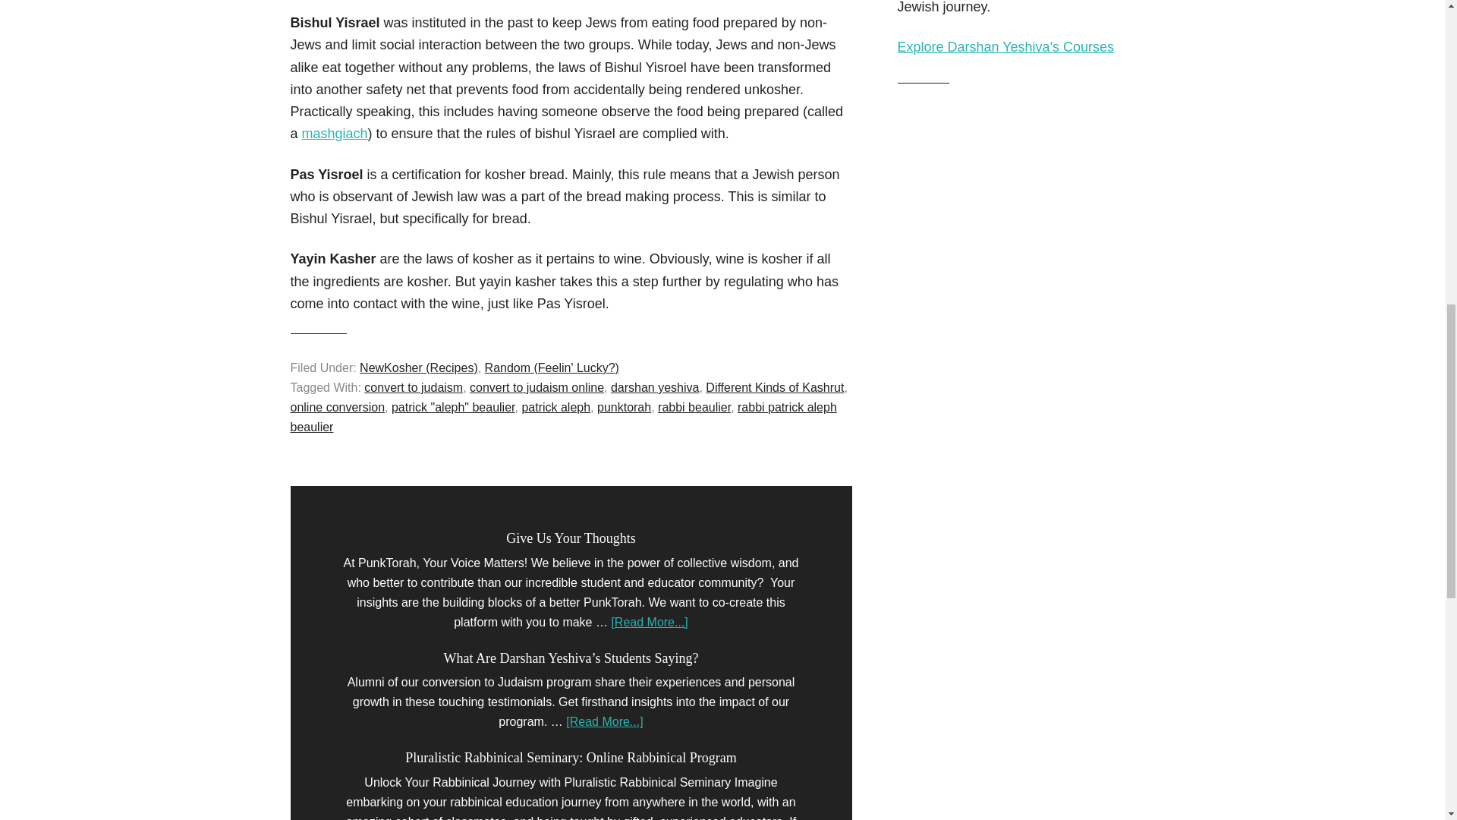 The image size is (1457, 820). What do you see at coordinates (414, 387) in the screenshot?
I see `convert to judaism` at bounding box center [414, 387].